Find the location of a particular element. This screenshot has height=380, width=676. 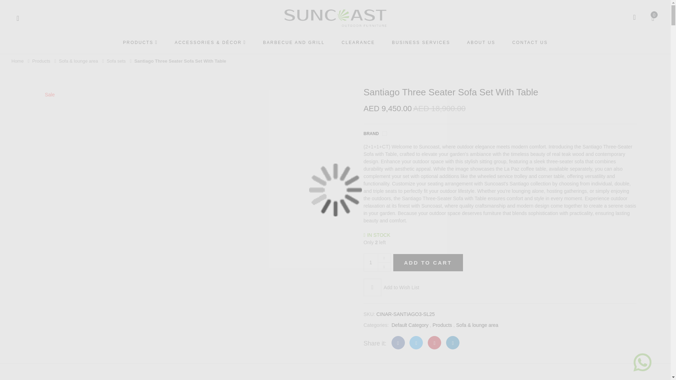

Sofa sets is located at coordinates (117, 61).